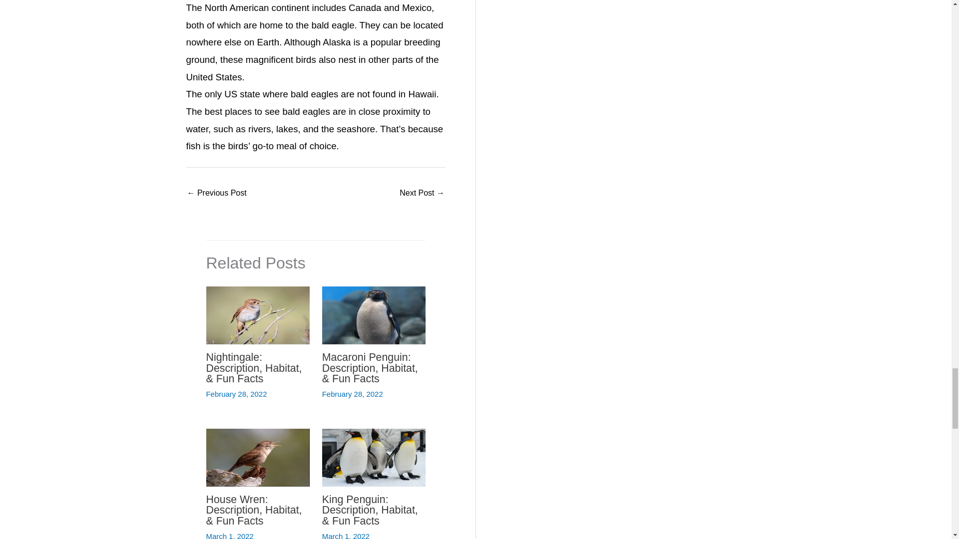 This screenshot has height=539, width=959. What do you see at coordinates (422, 194) in the screenshot?
I see `What is the State Bird of Maryland?` at bounding box center [422, 194].